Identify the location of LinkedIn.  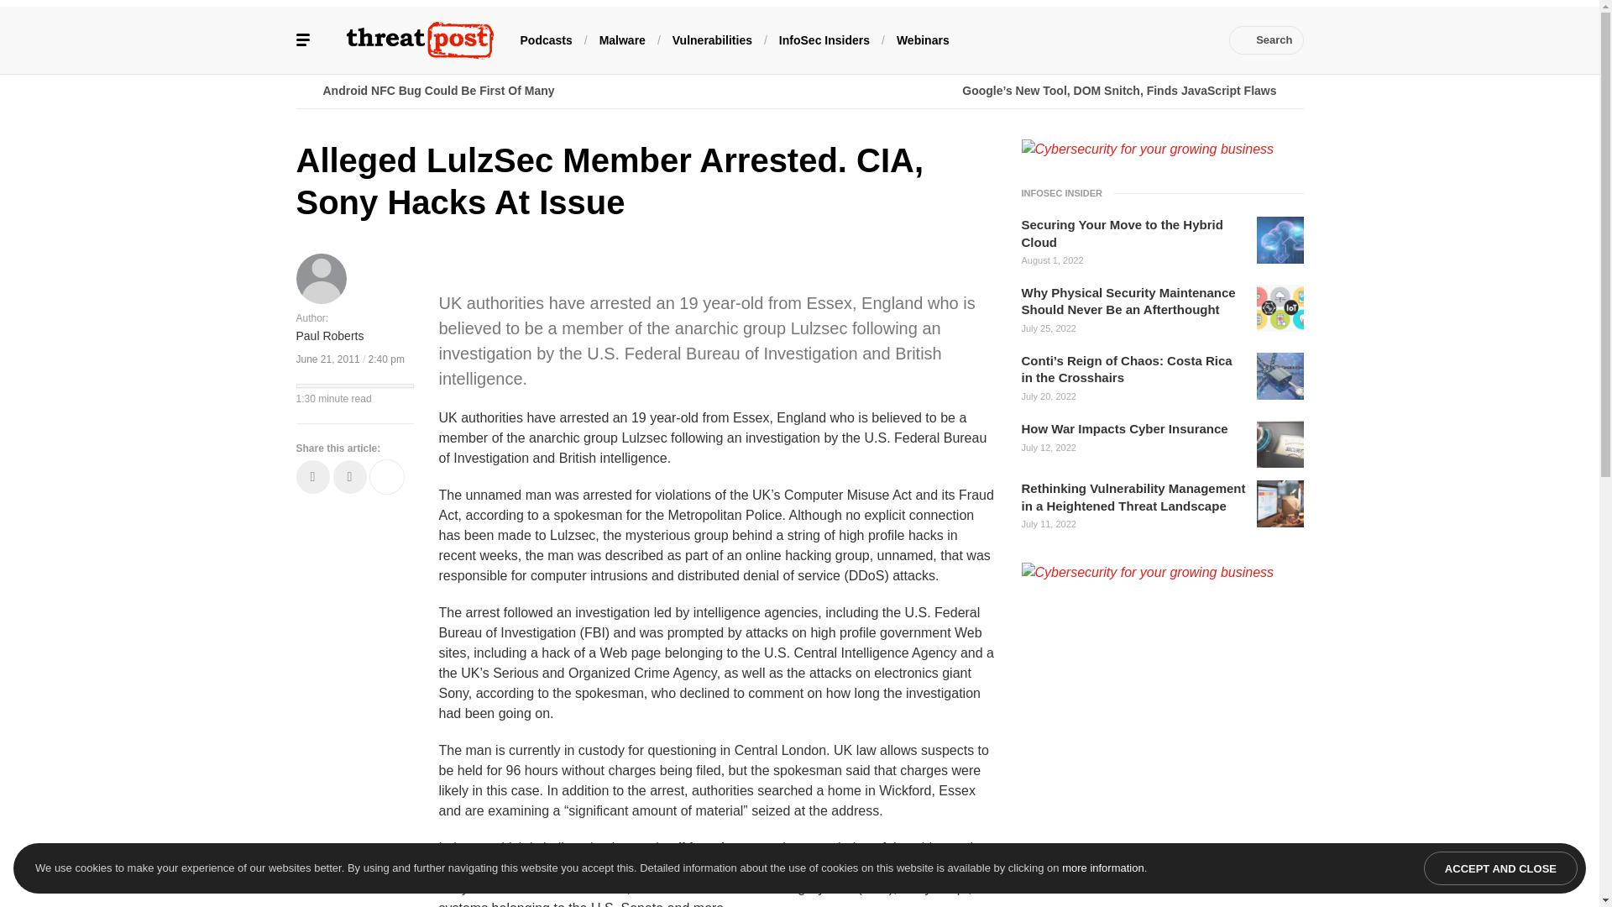
(1096, 40).